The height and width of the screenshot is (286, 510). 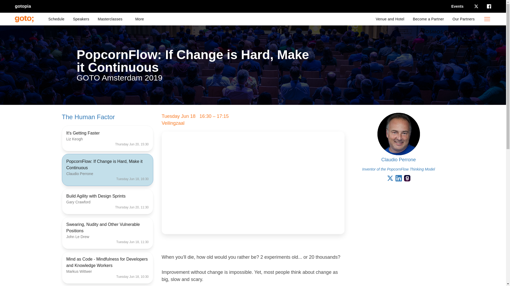 What do you see at coordinates (23, 6) in the screenshot?
I see `gotopia` at bounding box center [23, 6].